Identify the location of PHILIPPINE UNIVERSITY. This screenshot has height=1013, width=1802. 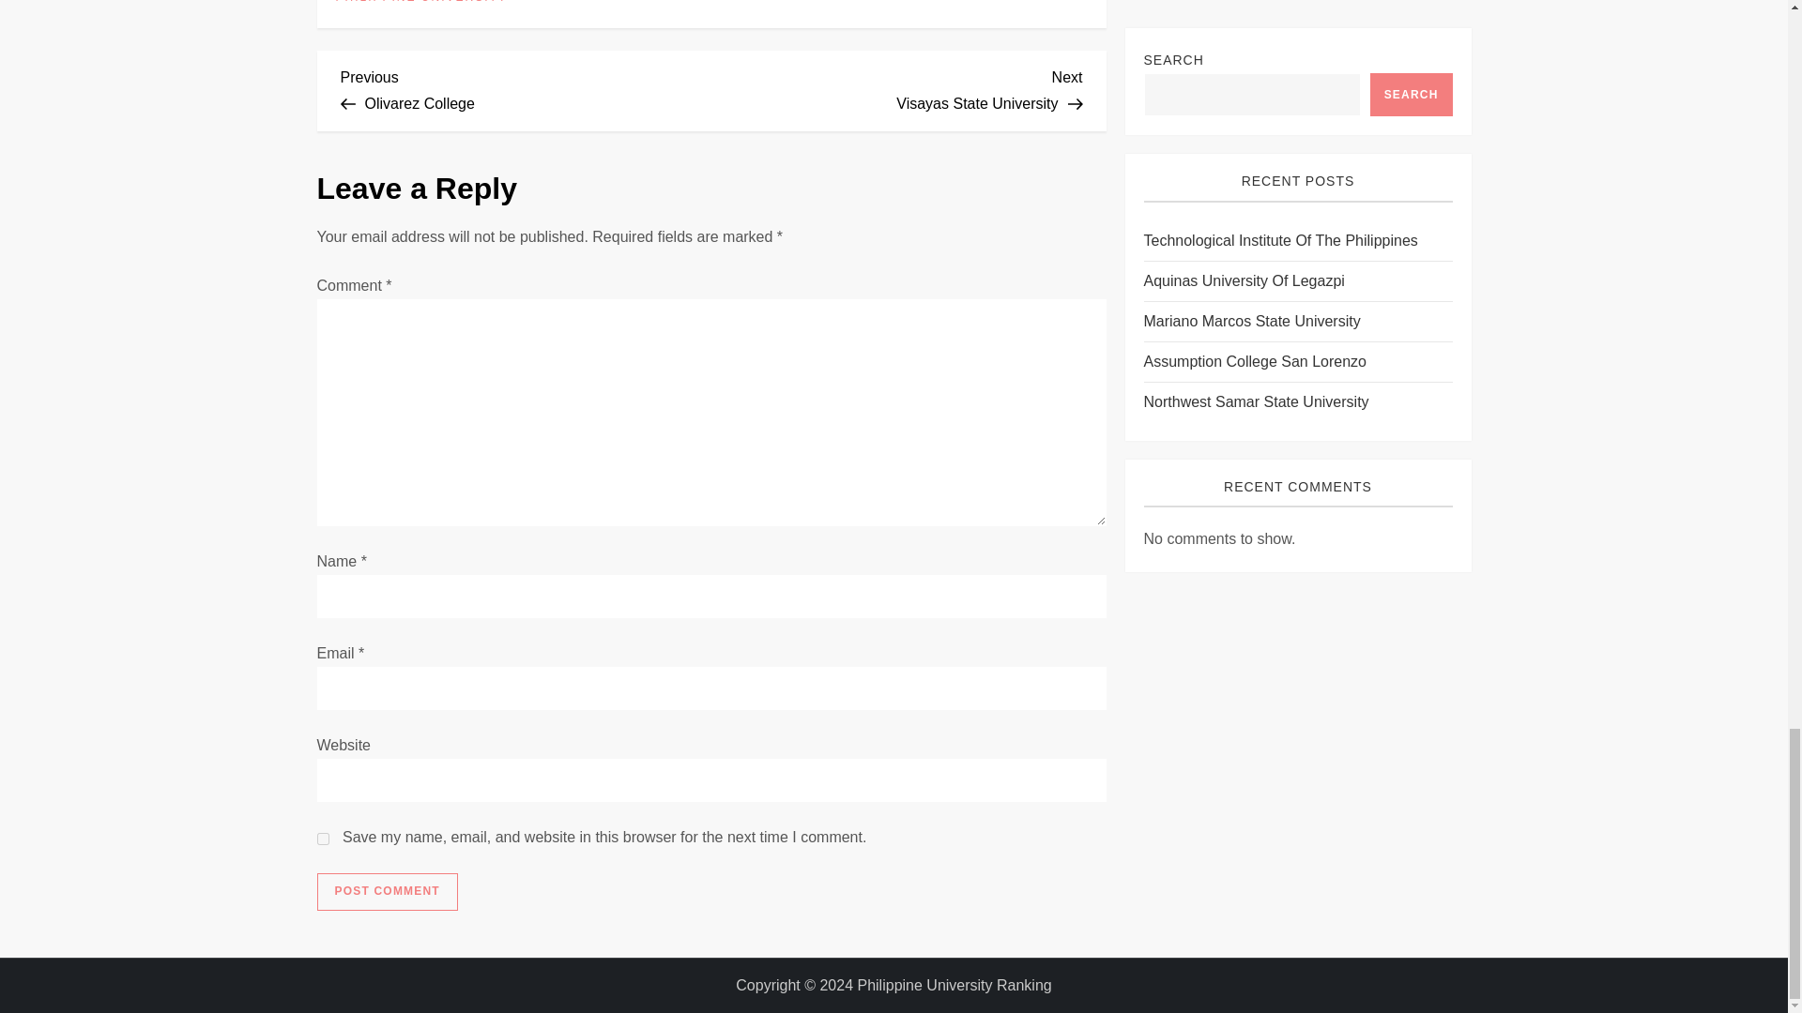
(421, 3).